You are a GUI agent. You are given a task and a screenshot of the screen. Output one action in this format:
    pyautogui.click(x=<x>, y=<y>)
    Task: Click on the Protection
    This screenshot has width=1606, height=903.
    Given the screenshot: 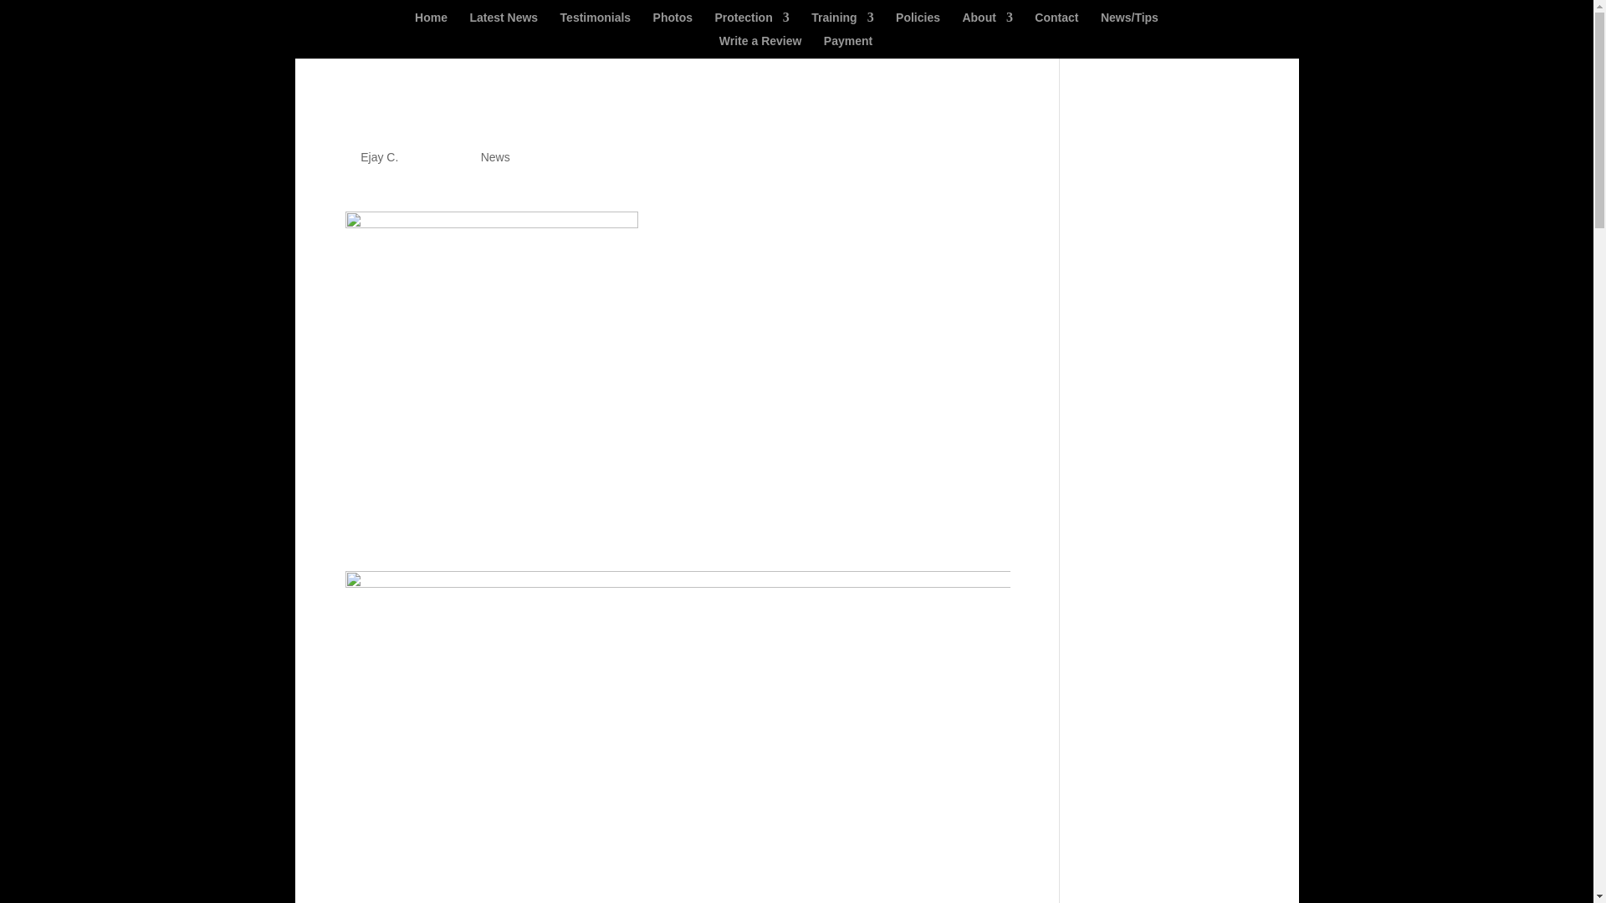 What is the action you would take?
    pyautogui.click(x=751, y=23)
    